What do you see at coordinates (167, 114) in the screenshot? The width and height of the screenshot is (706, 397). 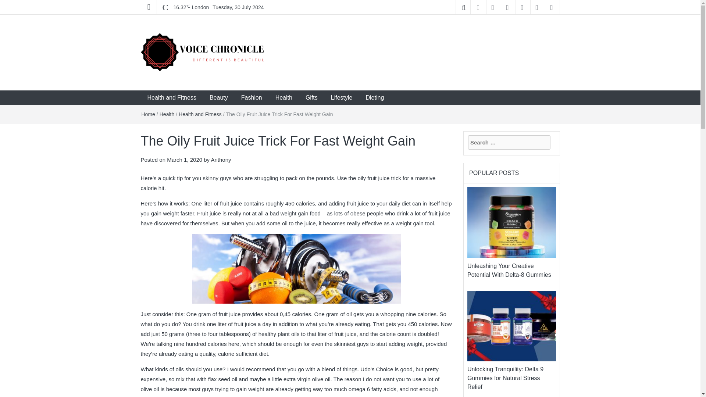 I see `Health` at bounding box center [167, 114].